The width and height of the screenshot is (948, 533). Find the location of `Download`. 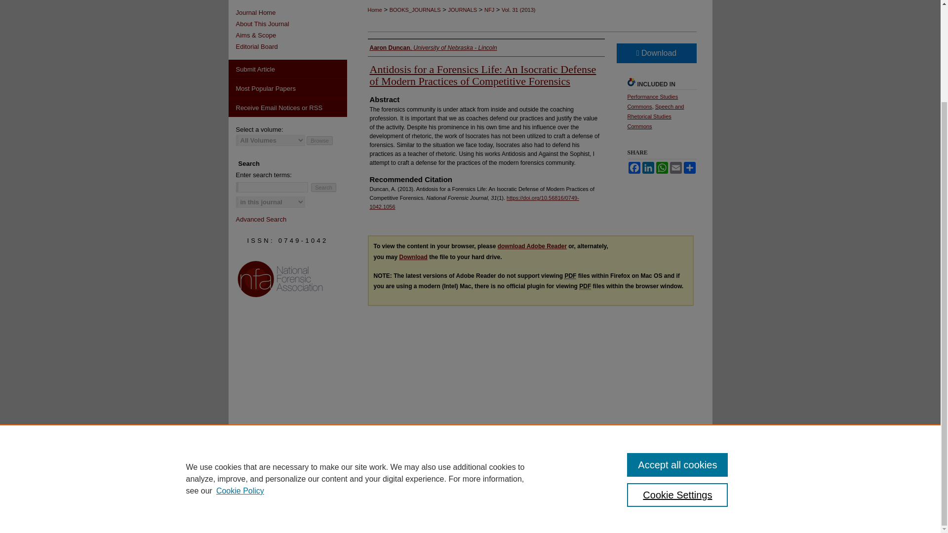

Download is located at coordinates (656, 53).